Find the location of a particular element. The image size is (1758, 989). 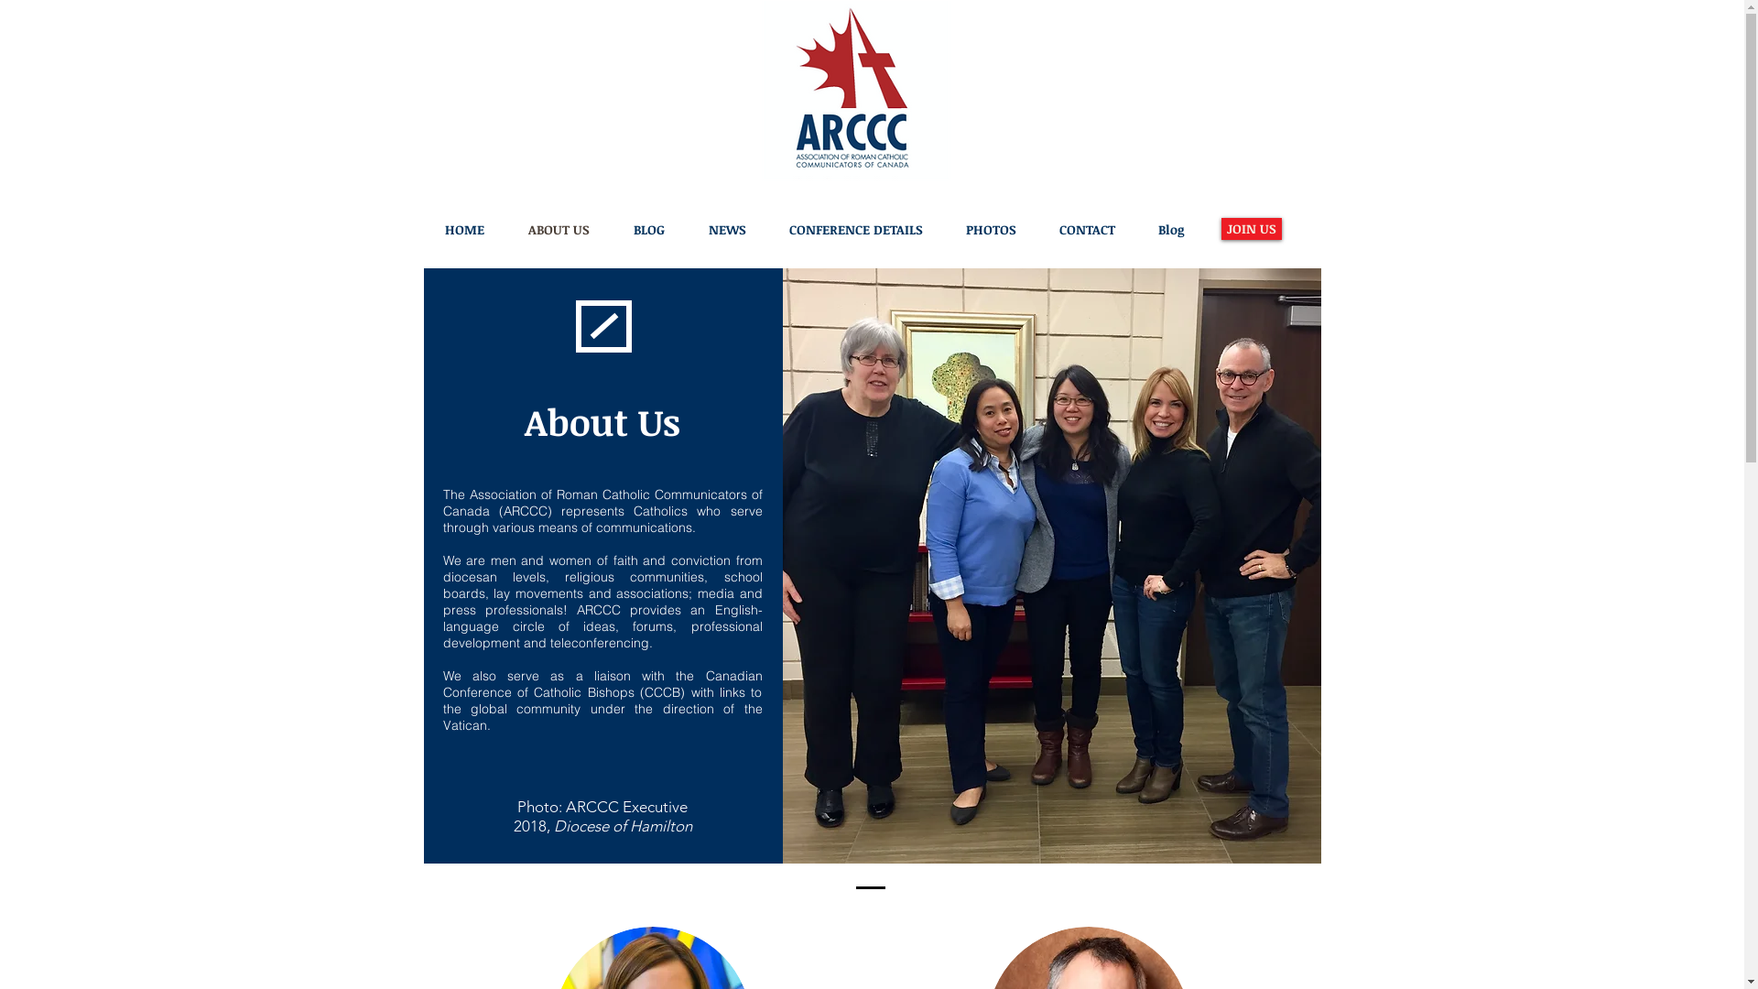

CONFERENCE DETAILS is located at coordinates (855, 229).